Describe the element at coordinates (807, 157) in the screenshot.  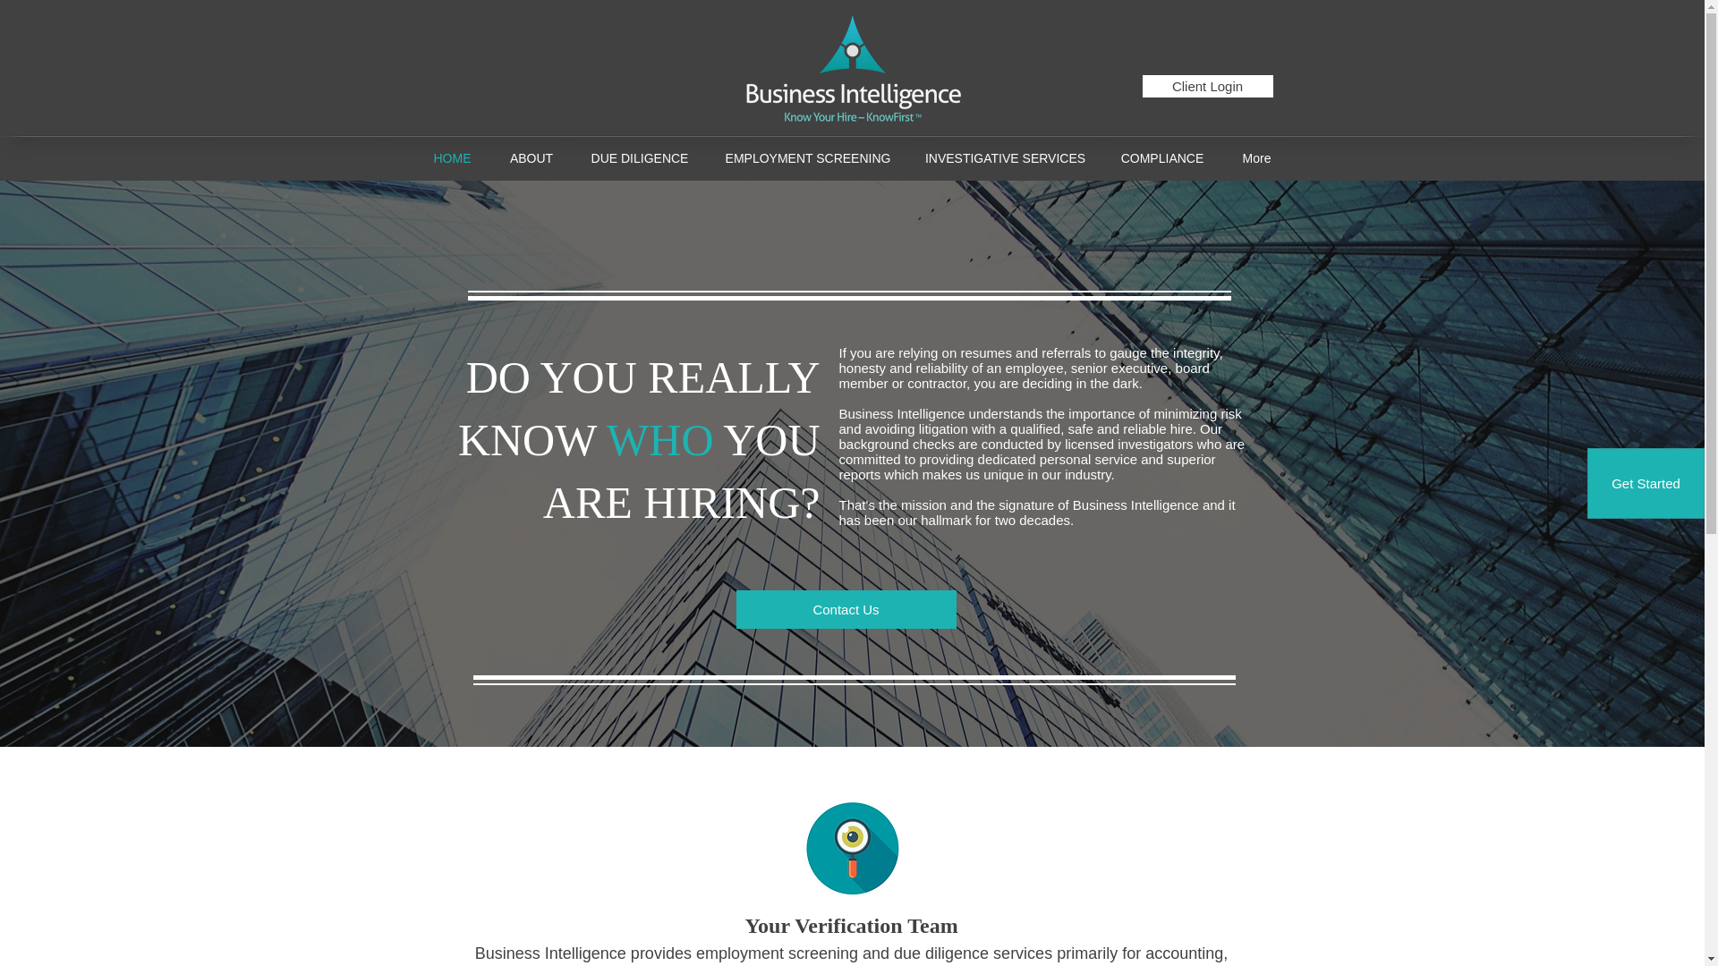
I see `EMPLOYMENT SCREENING` at that location.